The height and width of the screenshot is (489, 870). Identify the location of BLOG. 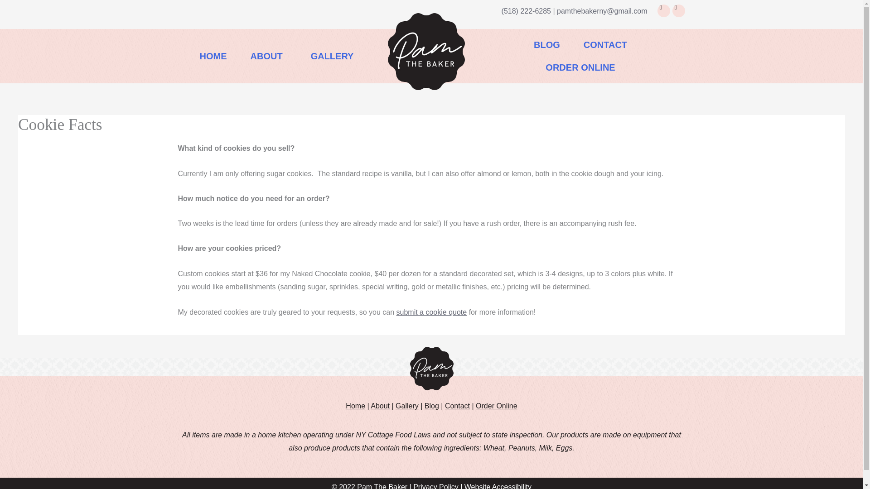
(546, 45).